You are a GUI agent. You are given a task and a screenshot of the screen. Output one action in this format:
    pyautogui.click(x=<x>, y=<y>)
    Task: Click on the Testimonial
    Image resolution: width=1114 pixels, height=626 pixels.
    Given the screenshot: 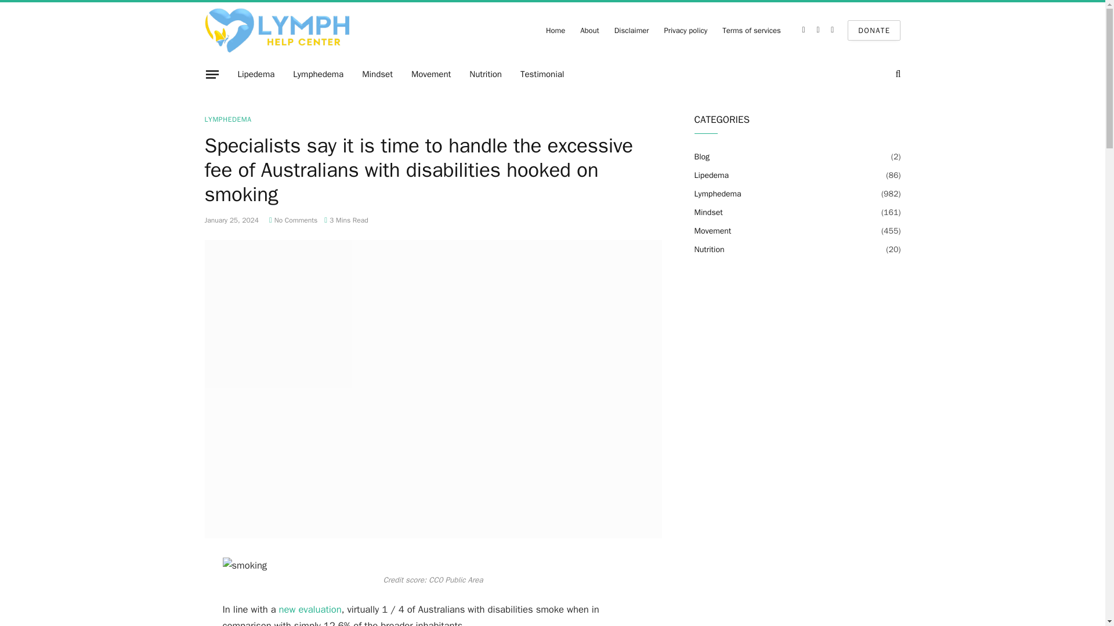 What is the action you would take?
    pyautogui.click(x=542, y=74)
    